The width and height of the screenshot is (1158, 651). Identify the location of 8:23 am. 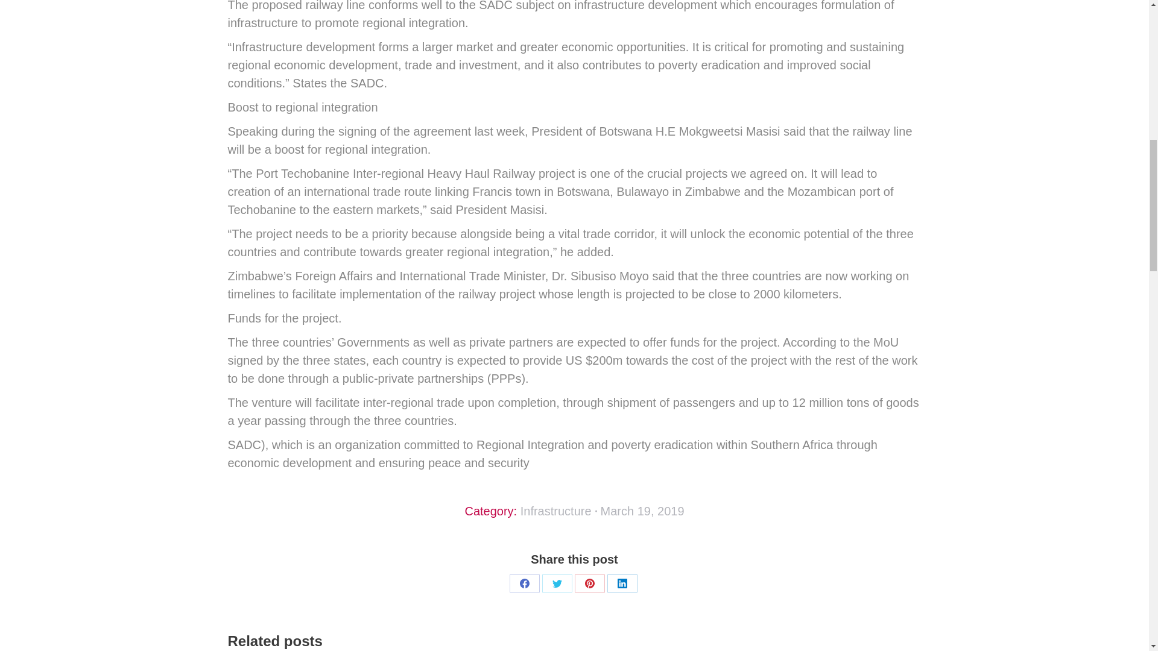
(642, 511).